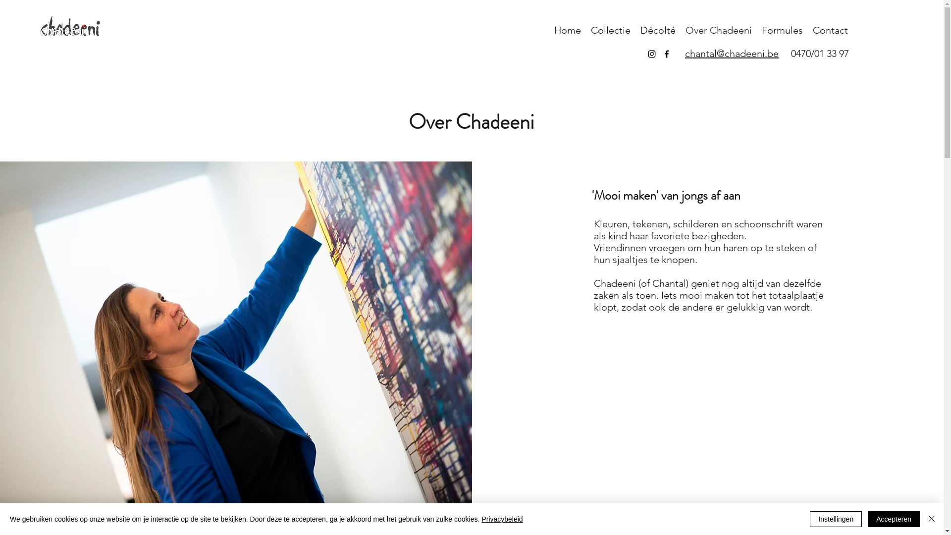 This screenshot has width=951, height=535. What do you see at coordinates (836, 519) in the screenshot?
I see `Instellingen` at bounding box center [836, 519].